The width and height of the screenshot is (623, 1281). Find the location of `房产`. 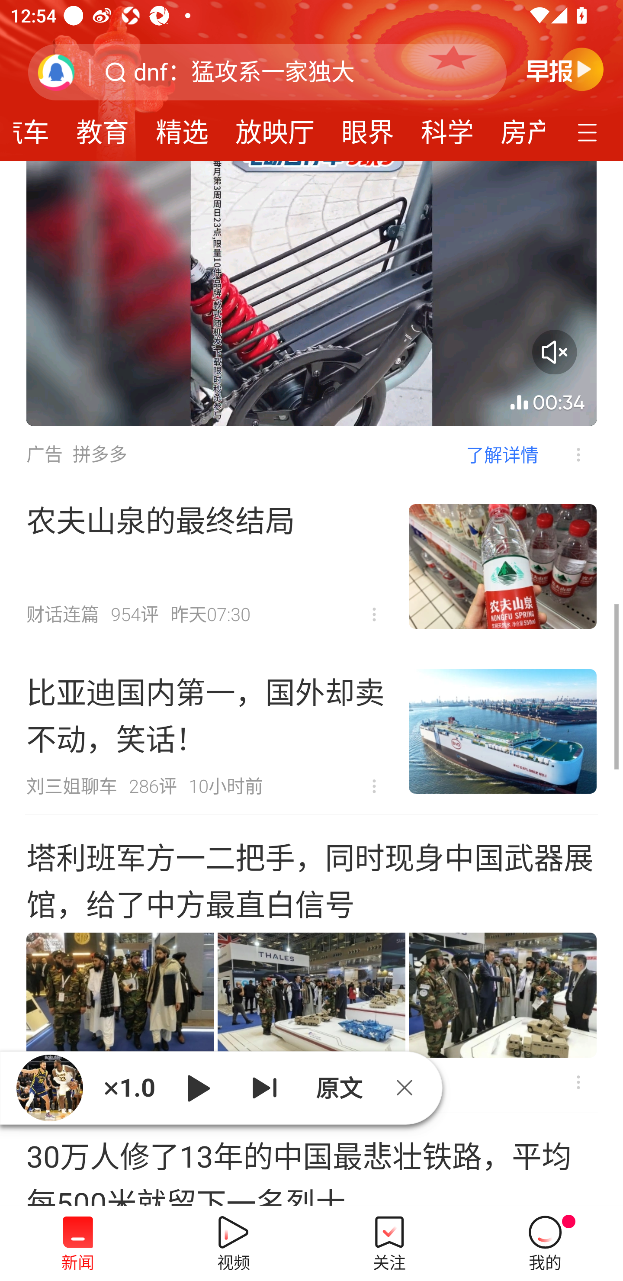

房产 is located at coordinates (516, 127).